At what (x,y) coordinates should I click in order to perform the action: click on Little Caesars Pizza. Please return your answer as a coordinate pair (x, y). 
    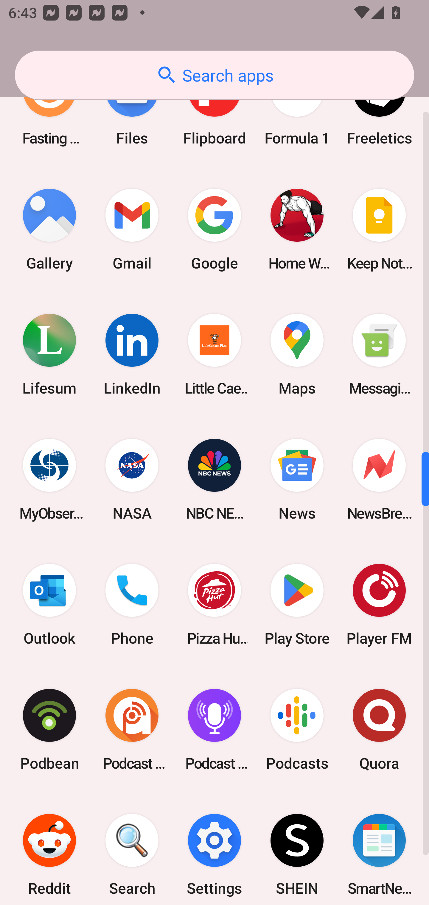
    Looking at the image, I should click on (214, 355).